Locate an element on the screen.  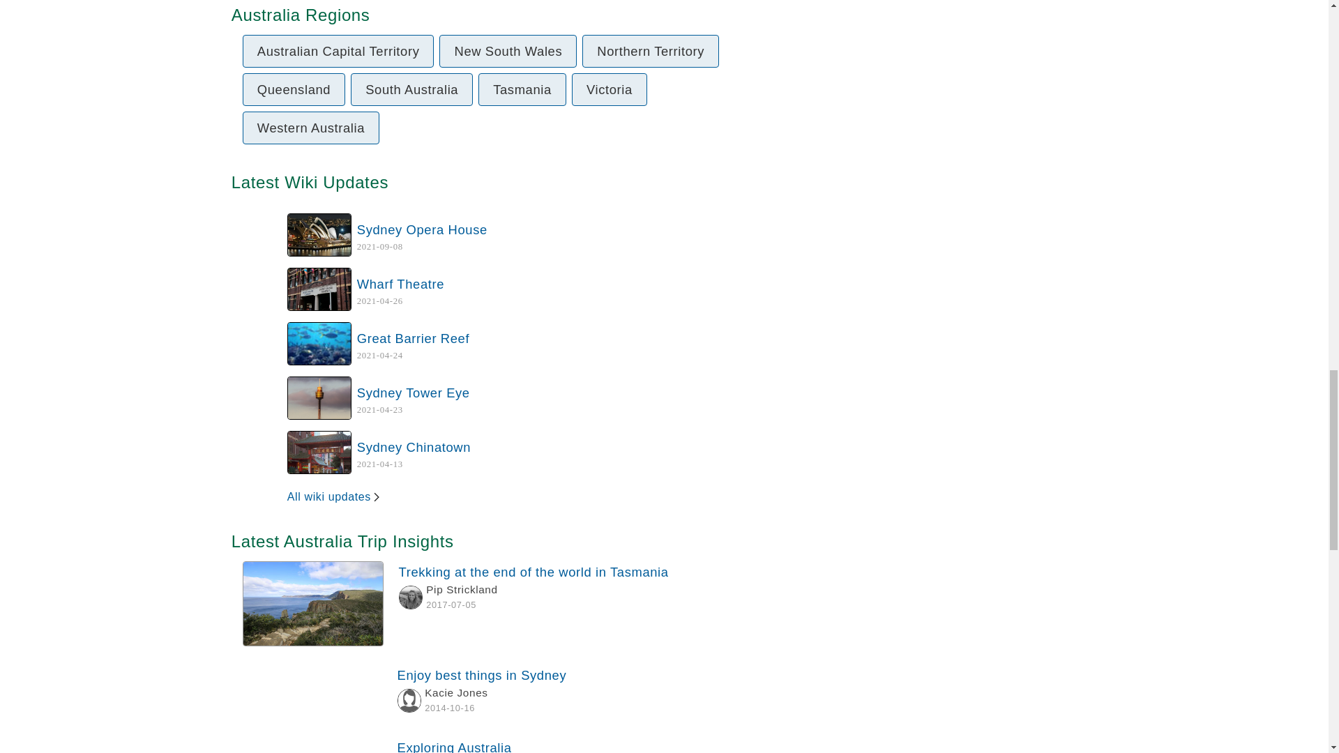
Great Barrier Reef is located at coordinates (413, 392).